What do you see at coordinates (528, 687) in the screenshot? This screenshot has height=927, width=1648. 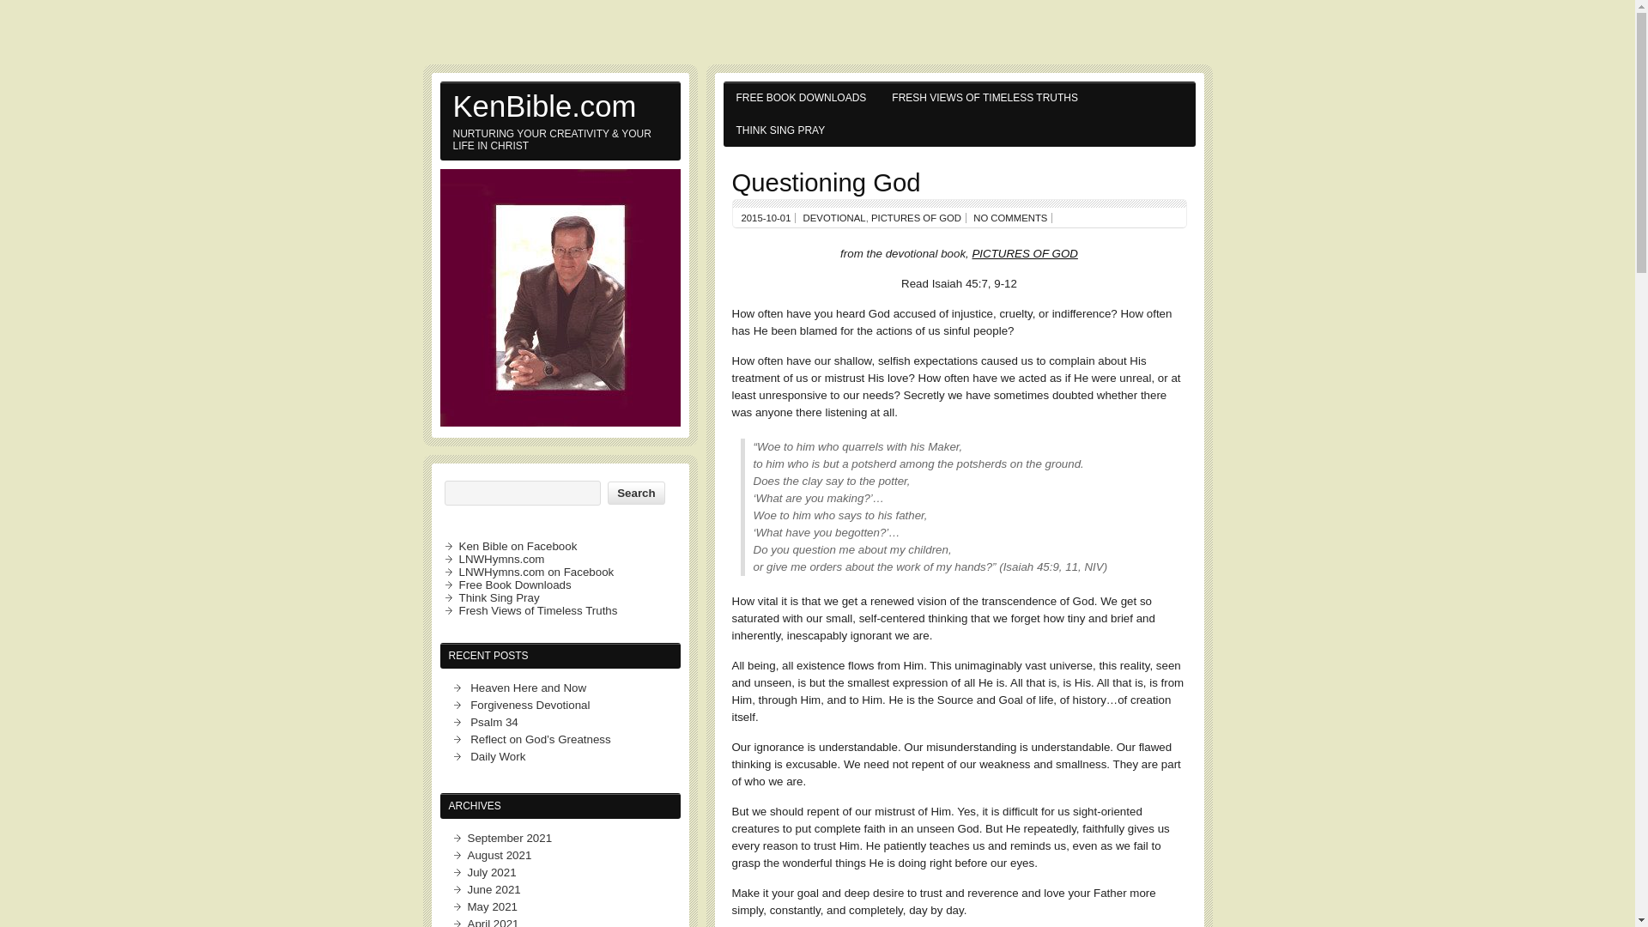 I see `Heaven Here and Now` at bounding box center [528, 687].